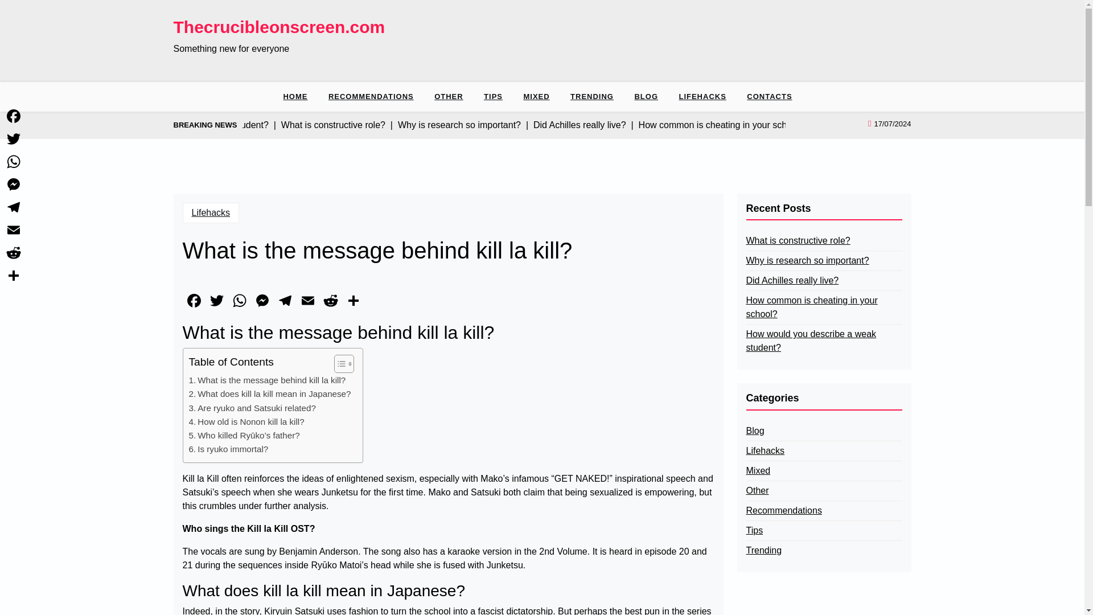 The image size is (1093, 615). What do you see at coordinates (592, 96) in the screenshot?
I see `TRENDING` at bounding box center [592, 96].